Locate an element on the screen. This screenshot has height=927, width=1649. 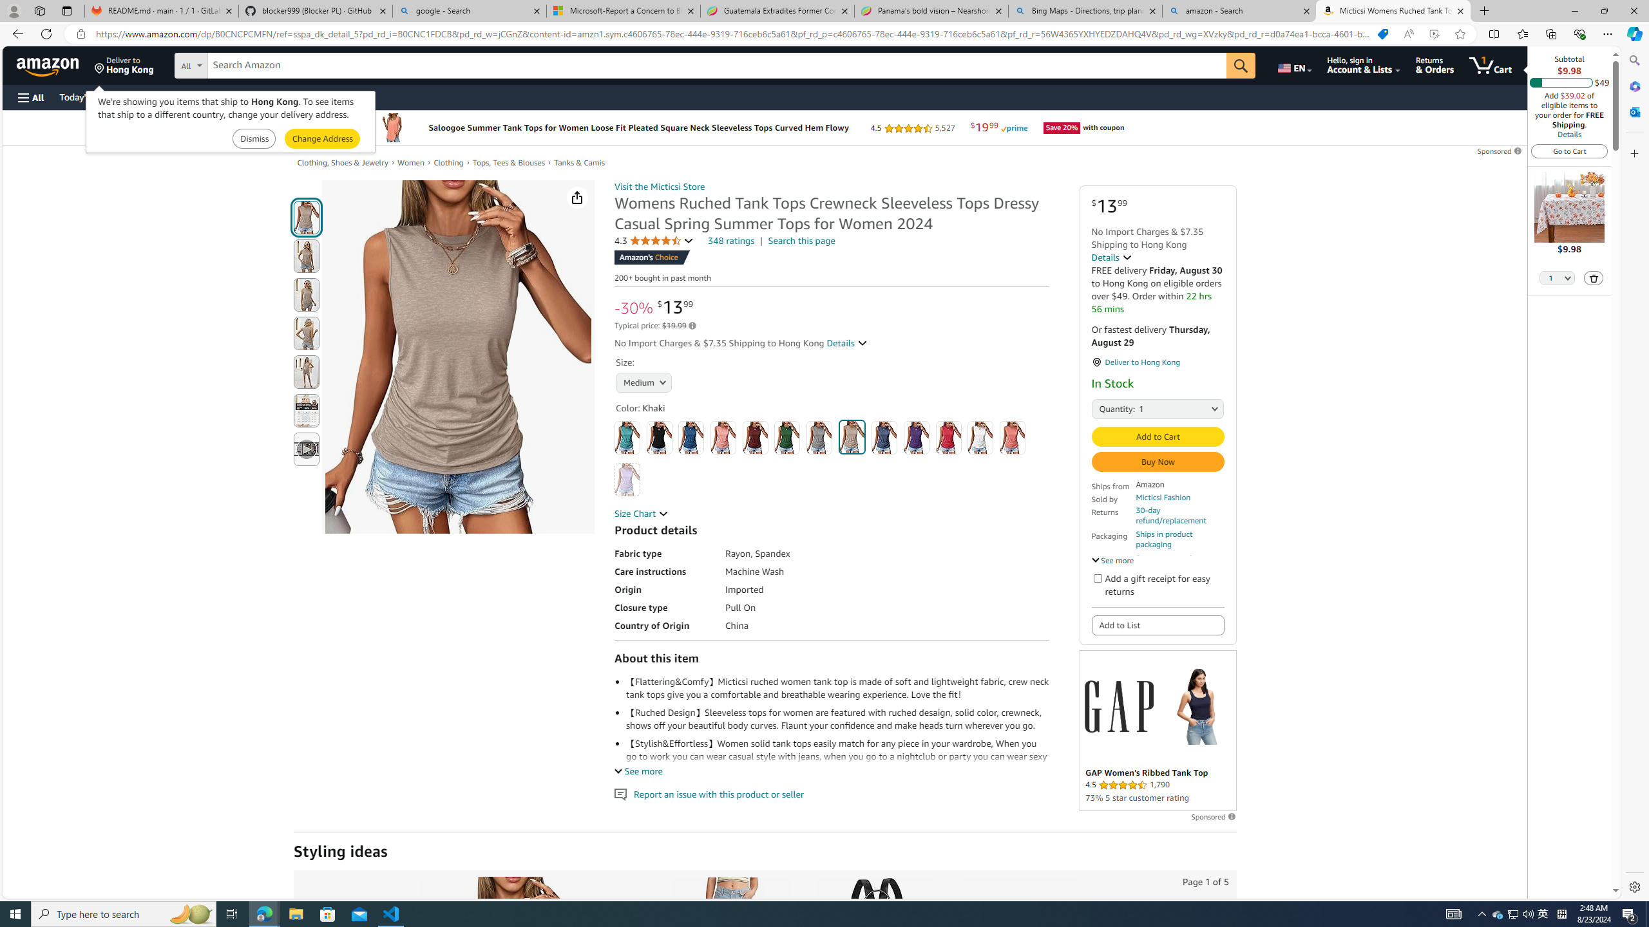
Aqua is located at coordinates (627, 438).